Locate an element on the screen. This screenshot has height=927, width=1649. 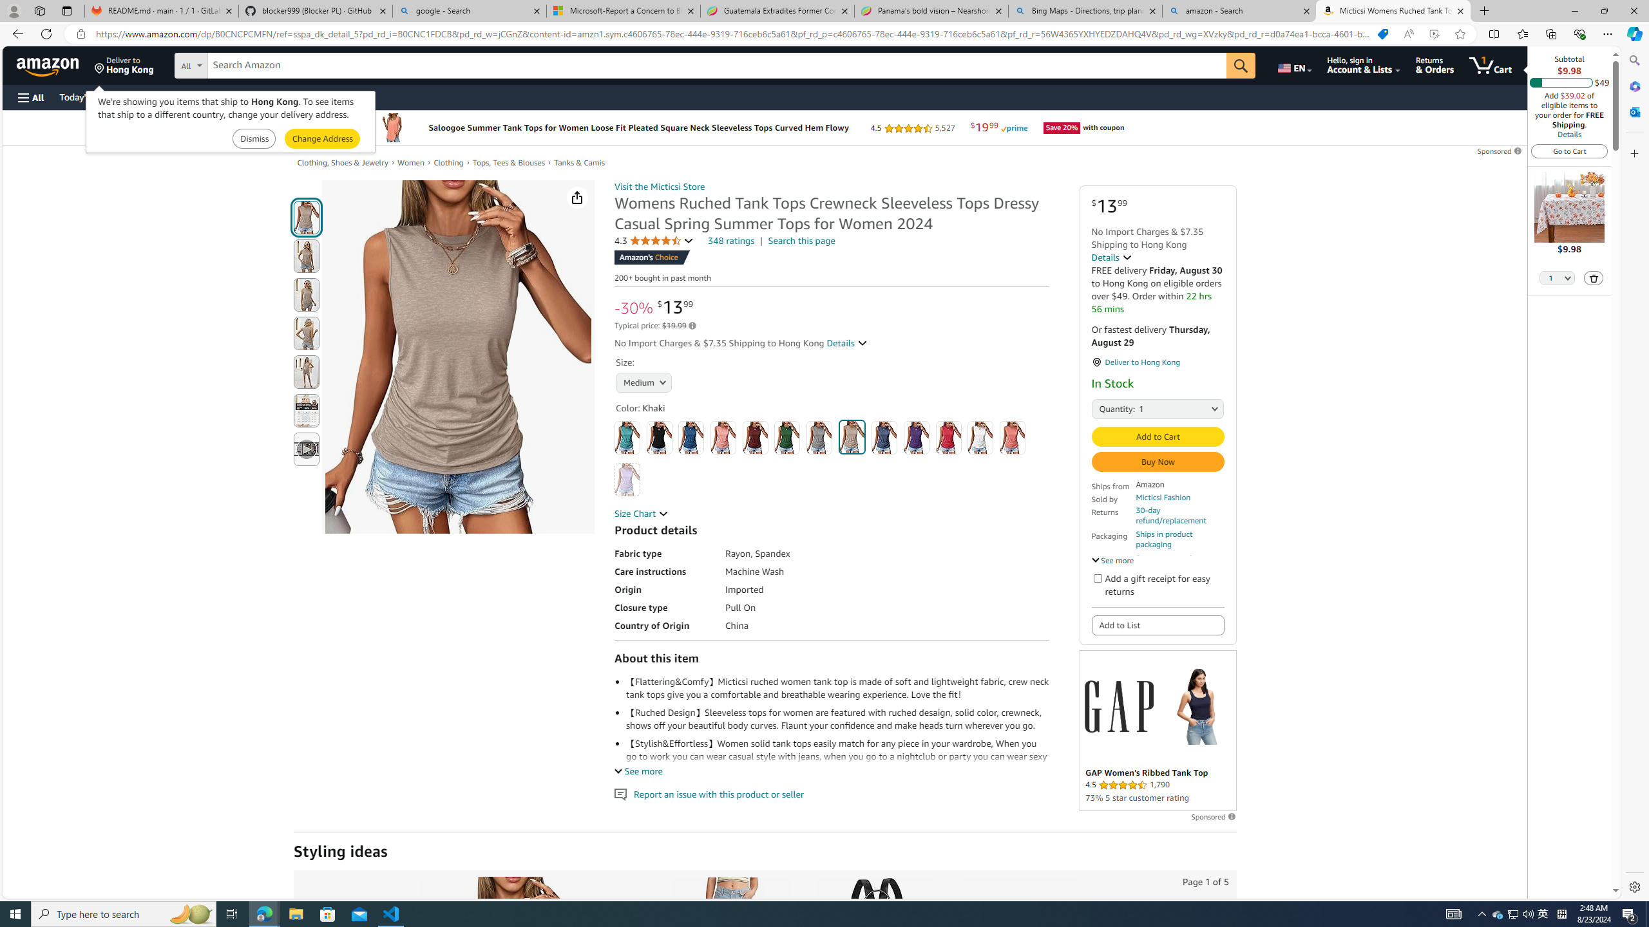
Aqua is located at coordinates (627, 438).